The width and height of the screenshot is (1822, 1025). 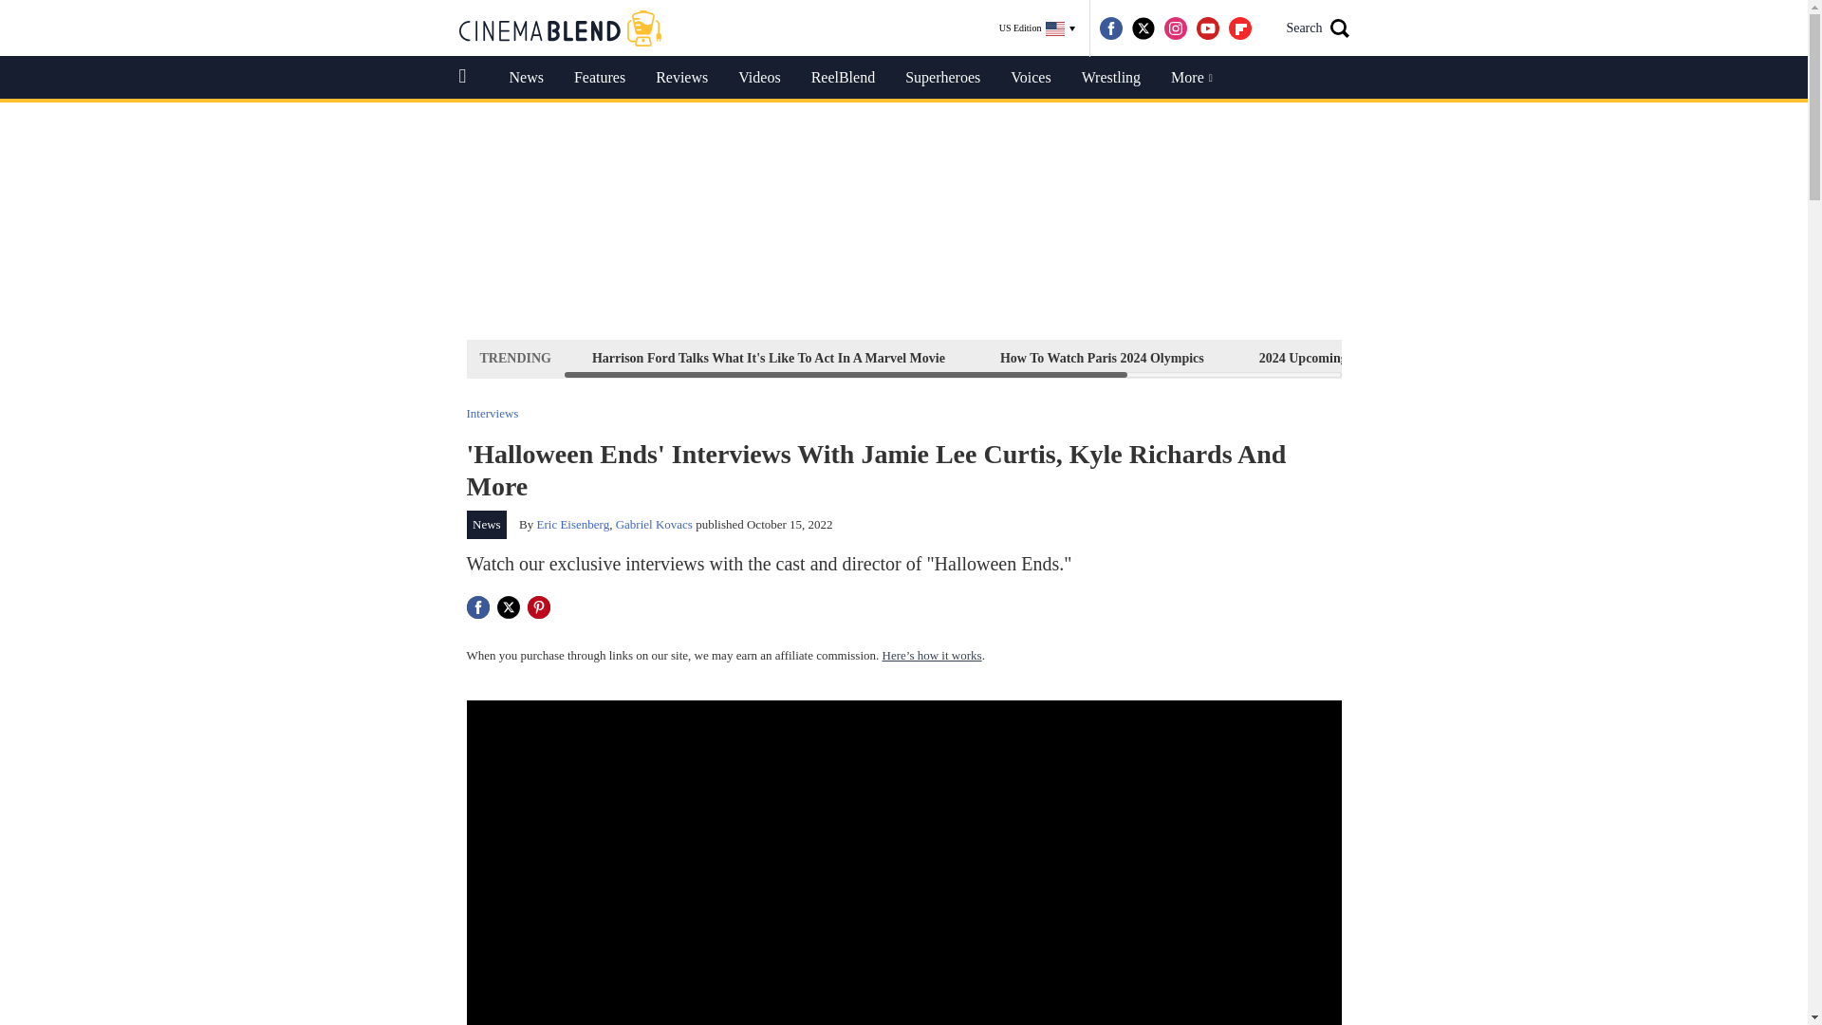 I want to click on Voices, so click(x=1031, y=78).